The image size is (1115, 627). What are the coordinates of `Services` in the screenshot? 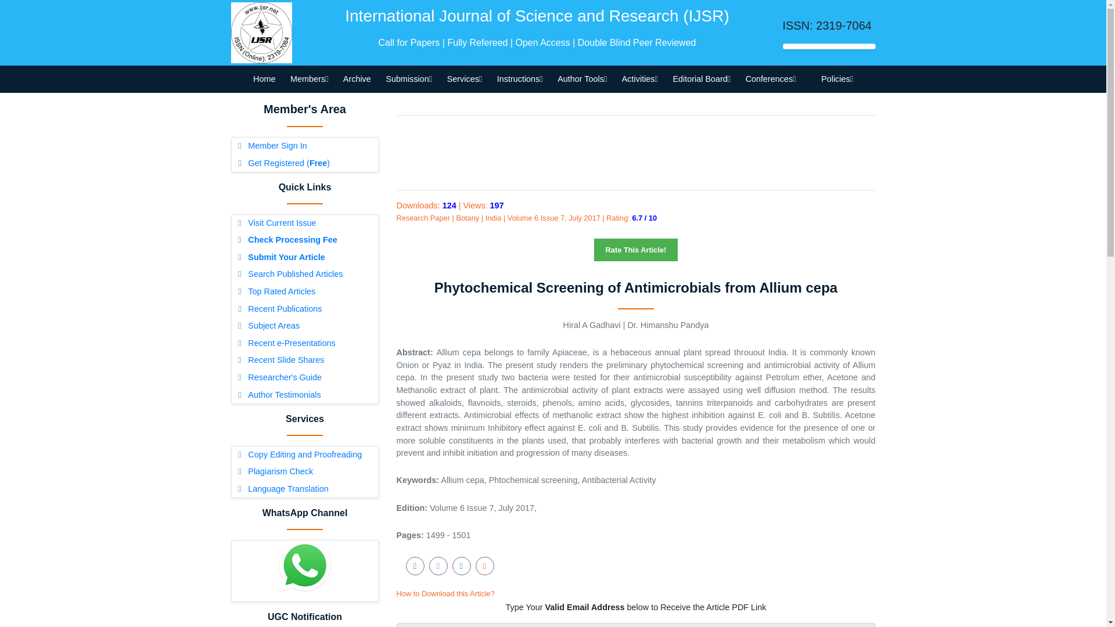 It's located at (464, 79).